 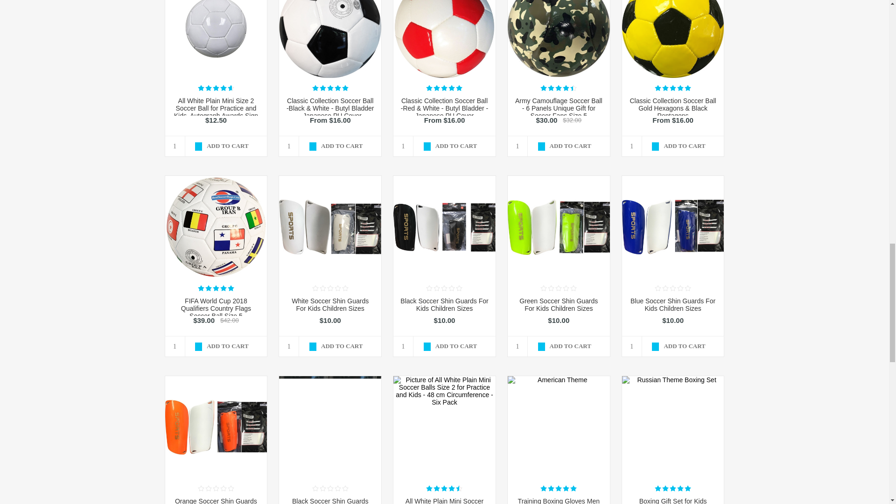 I want to click on Add to wishlist, so click(x=580, y=142).